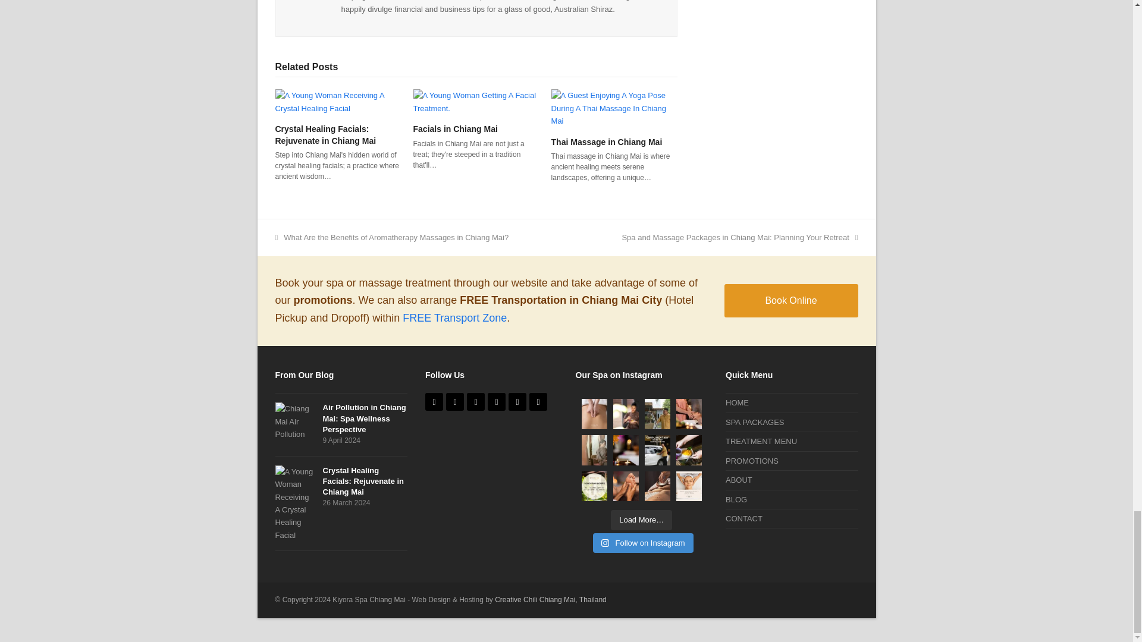 This screenshot has width=1142, height=642. I want to click on Crystal Healing Facials: Rejuvenate in Chiang Mai, so click(338, 101).